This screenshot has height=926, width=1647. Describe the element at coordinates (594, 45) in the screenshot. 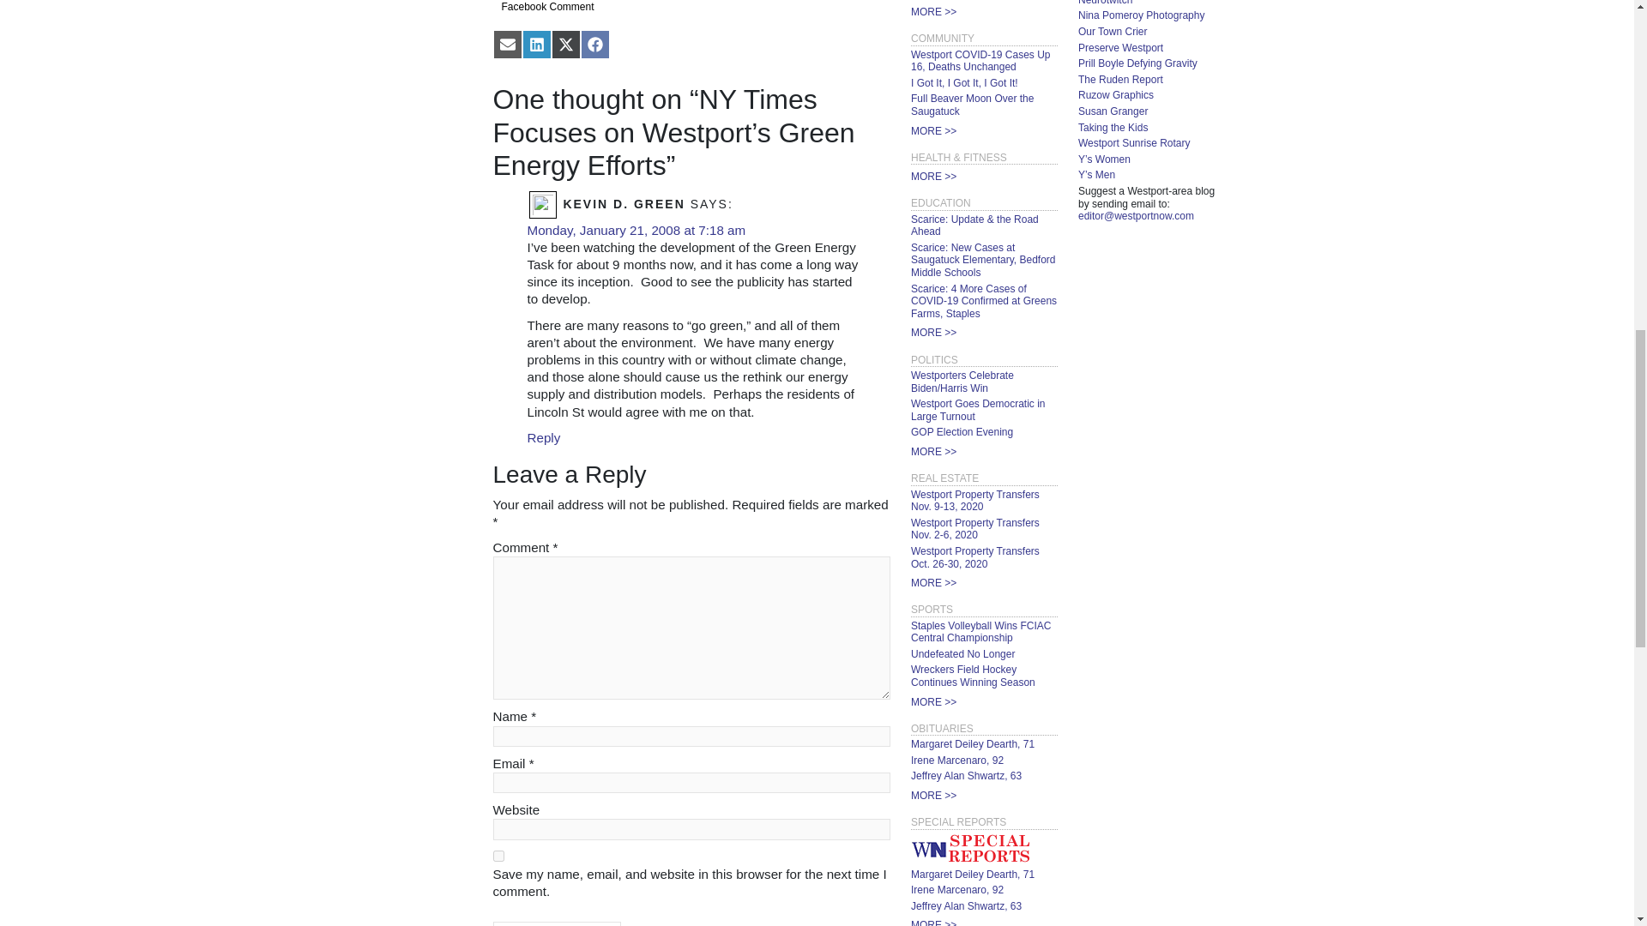

I see `Share on Facebook` at that location.